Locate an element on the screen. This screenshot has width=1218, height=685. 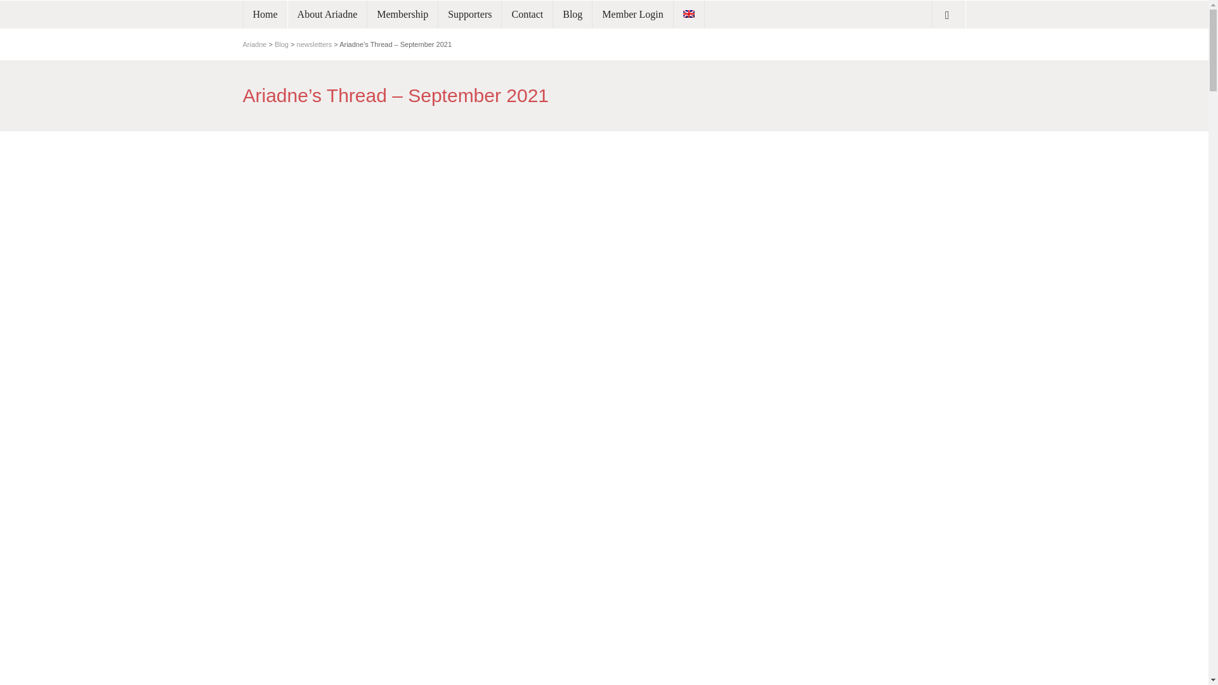
Contact is located at coordinates (527, 15).